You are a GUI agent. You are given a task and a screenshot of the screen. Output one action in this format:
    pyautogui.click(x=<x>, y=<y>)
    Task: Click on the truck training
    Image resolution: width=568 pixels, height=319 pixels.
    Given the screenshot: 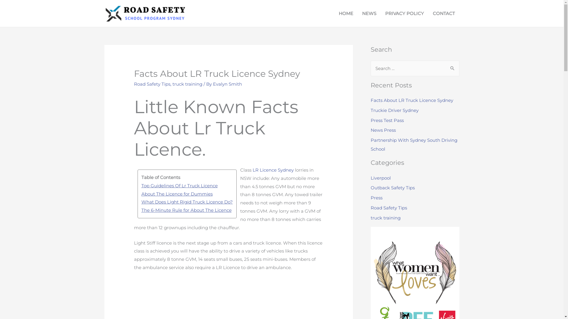 What is the action you would take?
    pyautogui.click(x=188, y=84)
    